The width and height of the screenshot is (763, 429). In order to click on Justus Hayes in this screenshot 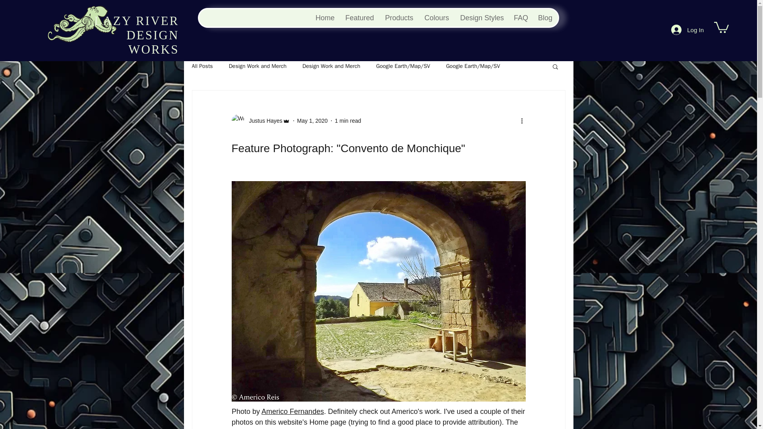, I will do `click(263, 121)`.